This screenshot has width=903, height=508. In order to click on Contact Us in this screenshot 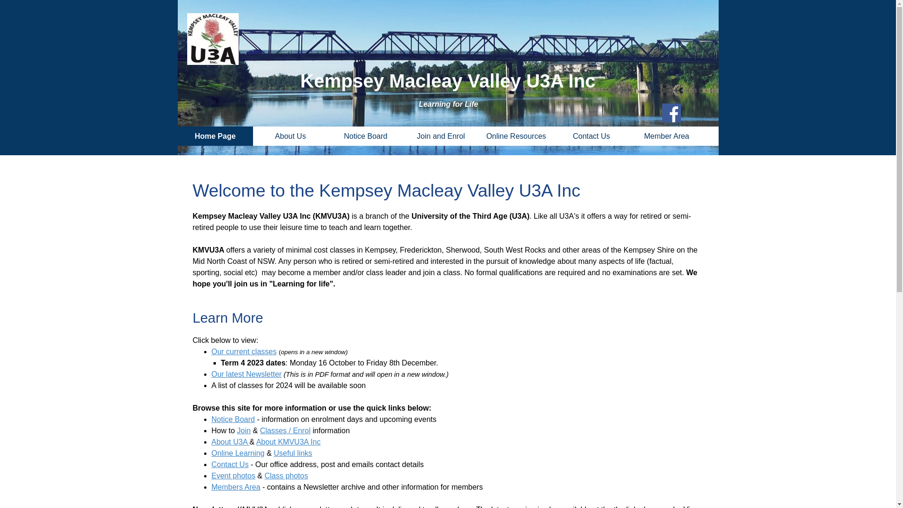, I will do `click(230, 465)`.